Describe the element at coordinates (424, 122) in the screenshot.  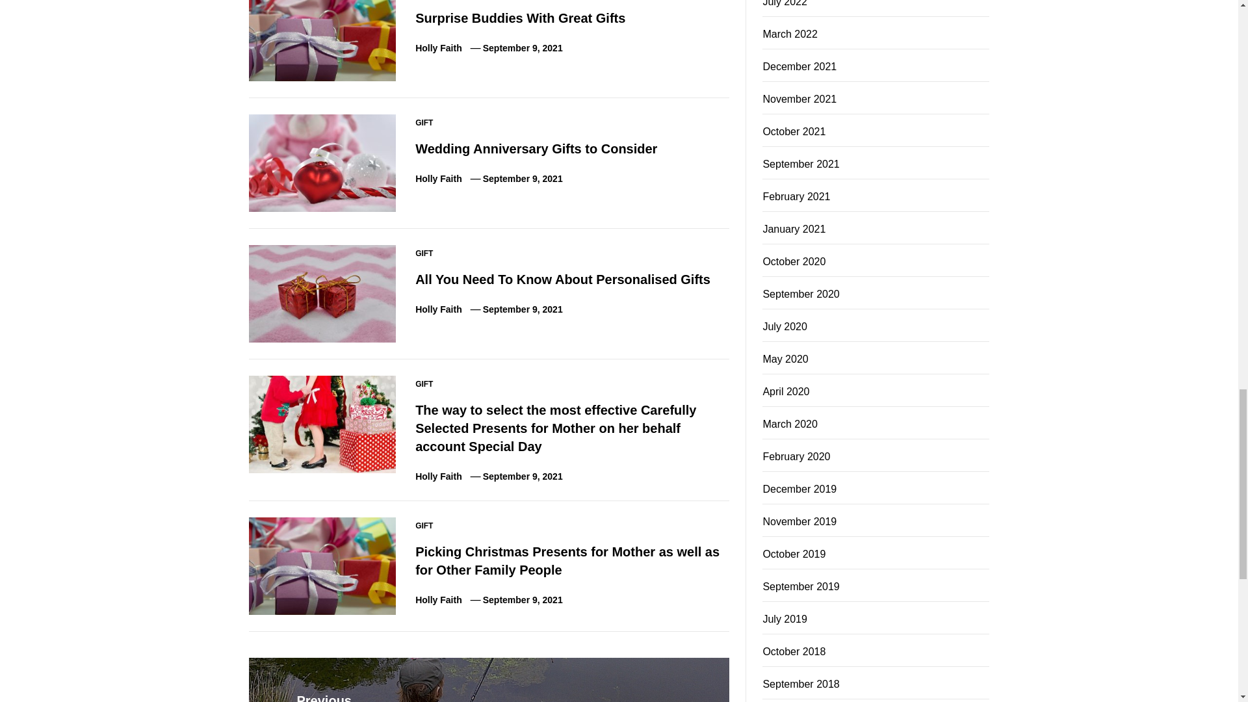
I see `GIFT` at that location.